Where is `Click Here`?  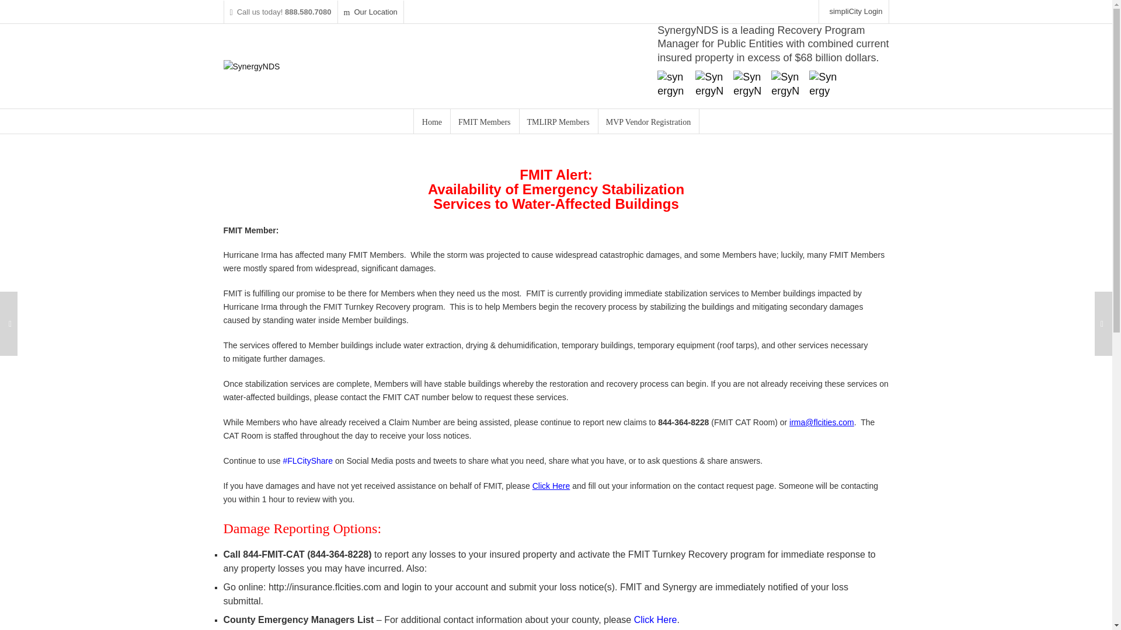 Click Here is located at coordinates (655, 619).